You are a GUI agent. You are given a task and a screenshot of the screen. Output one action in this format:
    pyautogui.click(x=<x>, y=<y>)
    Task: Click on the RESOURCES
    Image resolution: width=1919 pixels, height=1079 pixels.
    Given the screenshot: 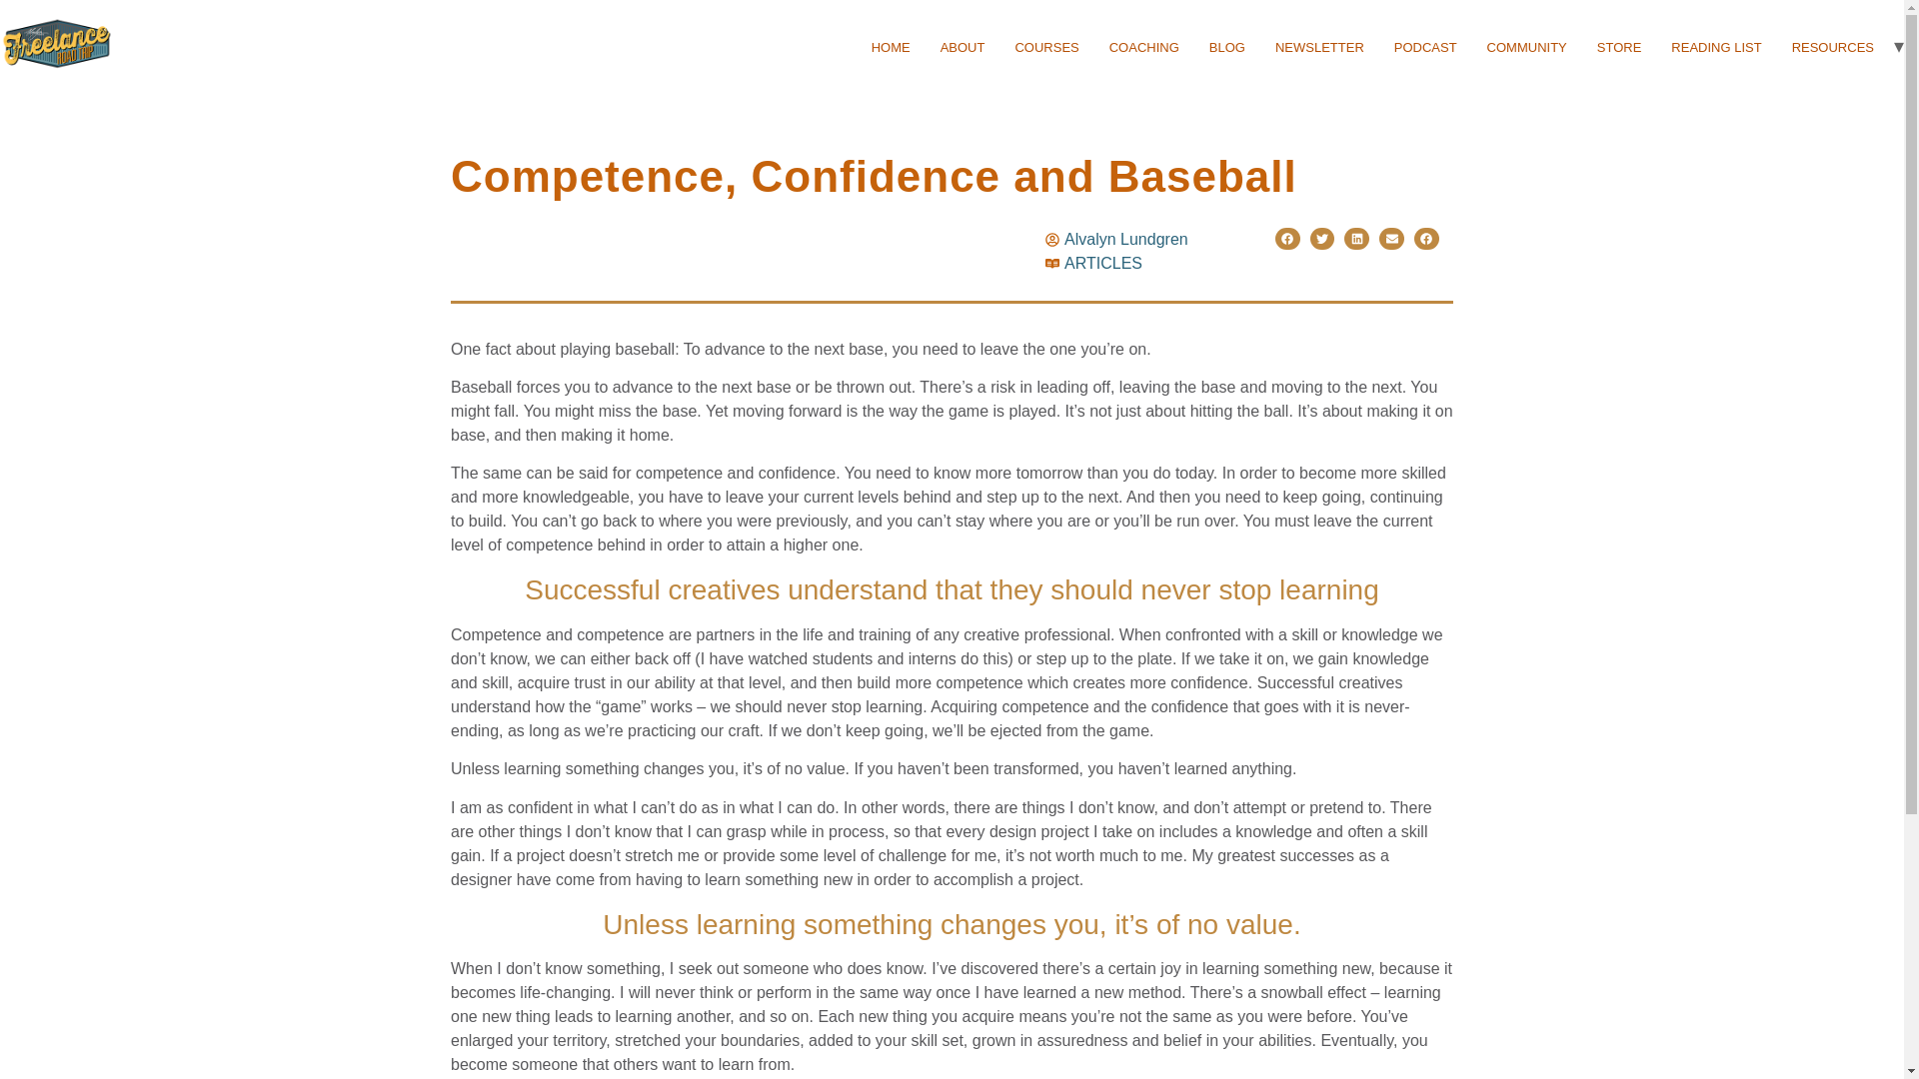 What is the action you would take?
    pyautogui.click(x=1832, y=48)
    